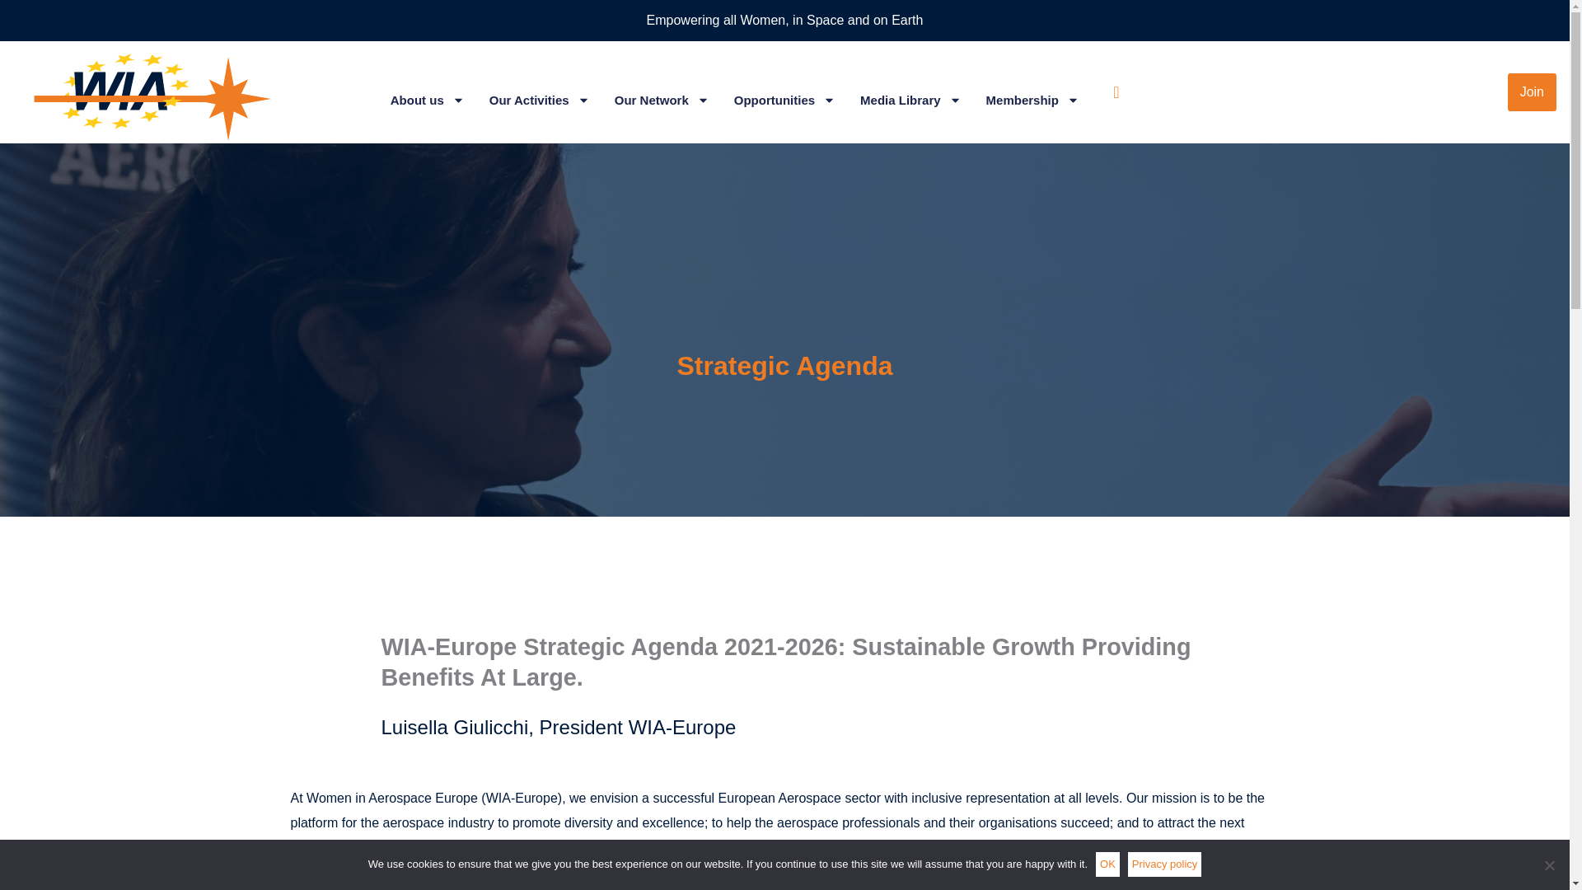 The image size is (1582, 890). I want to click on Media Library, so click(911, 101).